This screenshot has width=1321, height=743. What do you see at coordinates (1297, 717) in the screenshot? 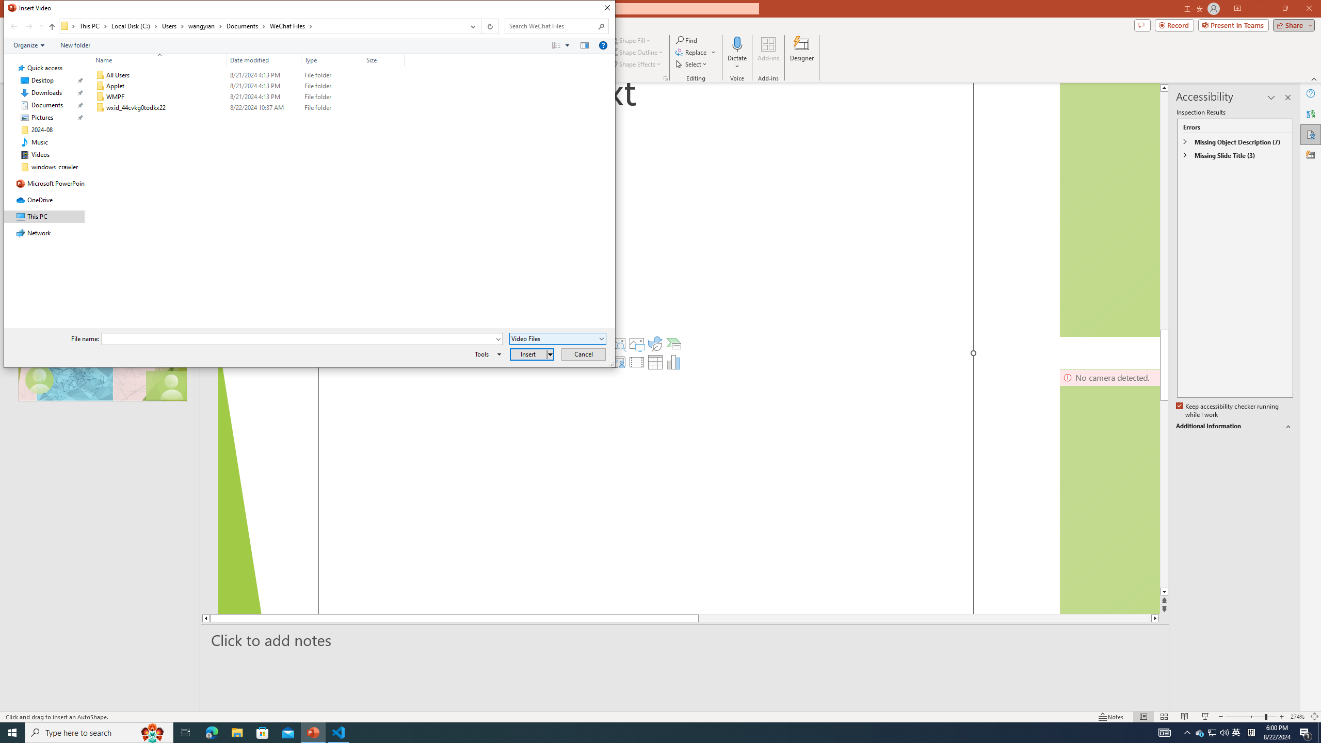
I see `Zoom 274%` at bounding box center [1297, 717].